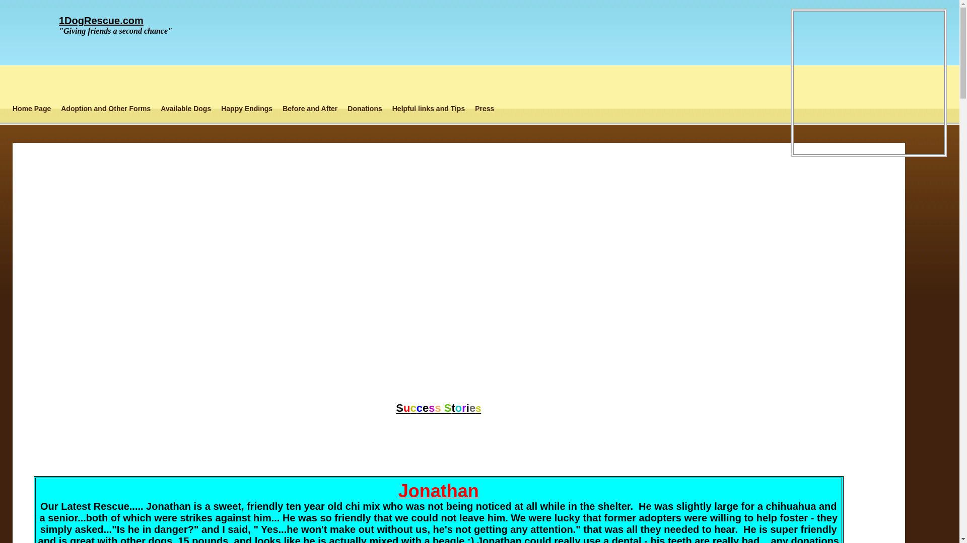 The image size is (967, 543). Describe the element at coordinates (106, 109) in the screenshot. I see `Adoption and Other Forms` at that location.